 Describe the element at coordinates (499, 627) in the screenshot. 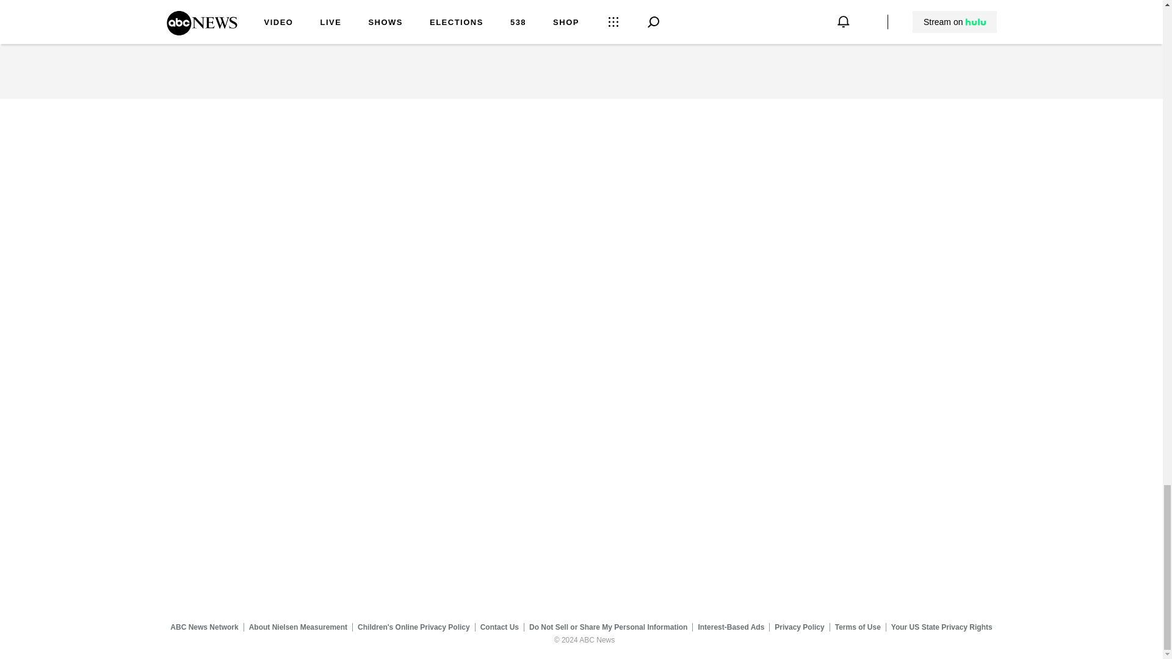

I see `Contact Us` at that location.